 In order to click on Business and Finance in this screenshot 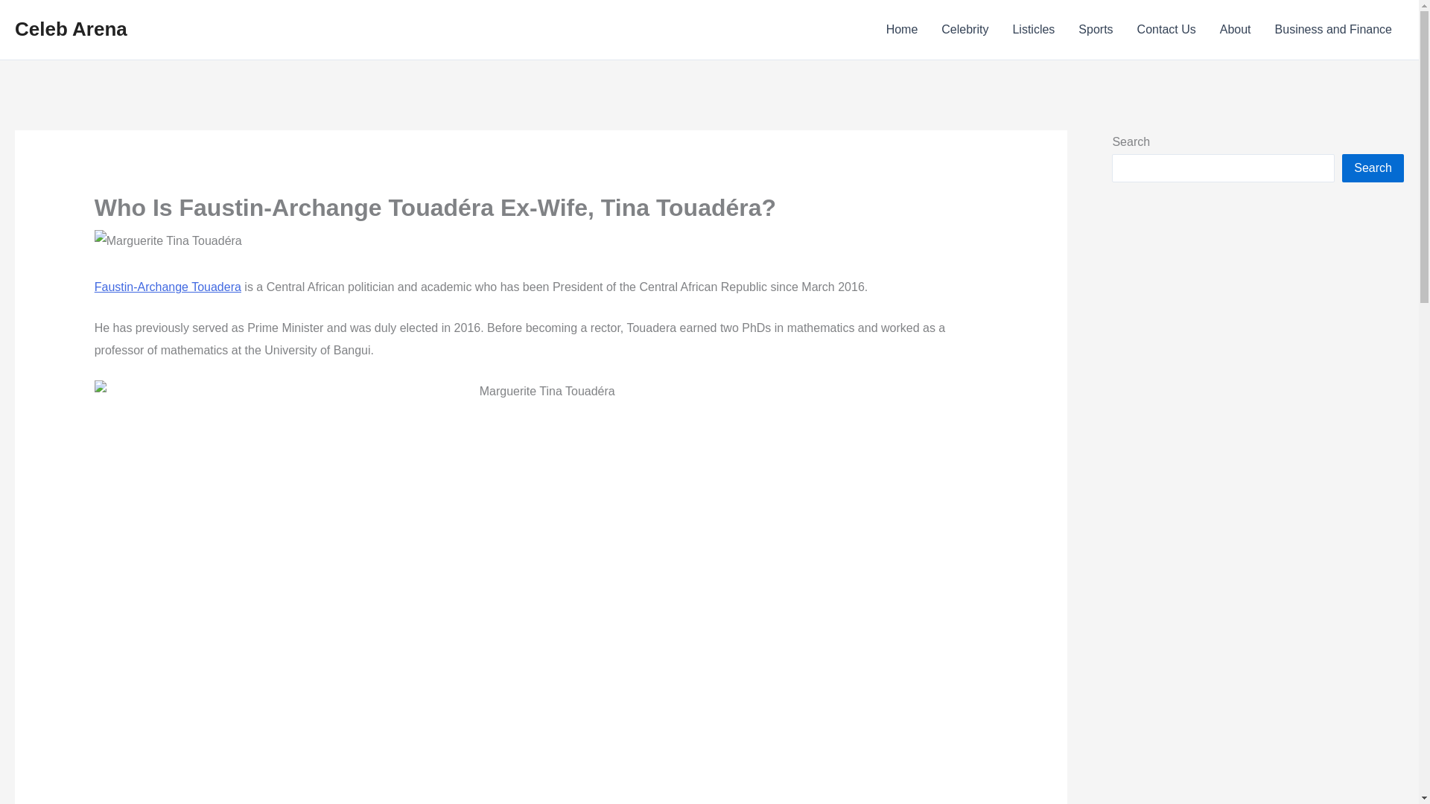, I will do `click(1333, 30)`.